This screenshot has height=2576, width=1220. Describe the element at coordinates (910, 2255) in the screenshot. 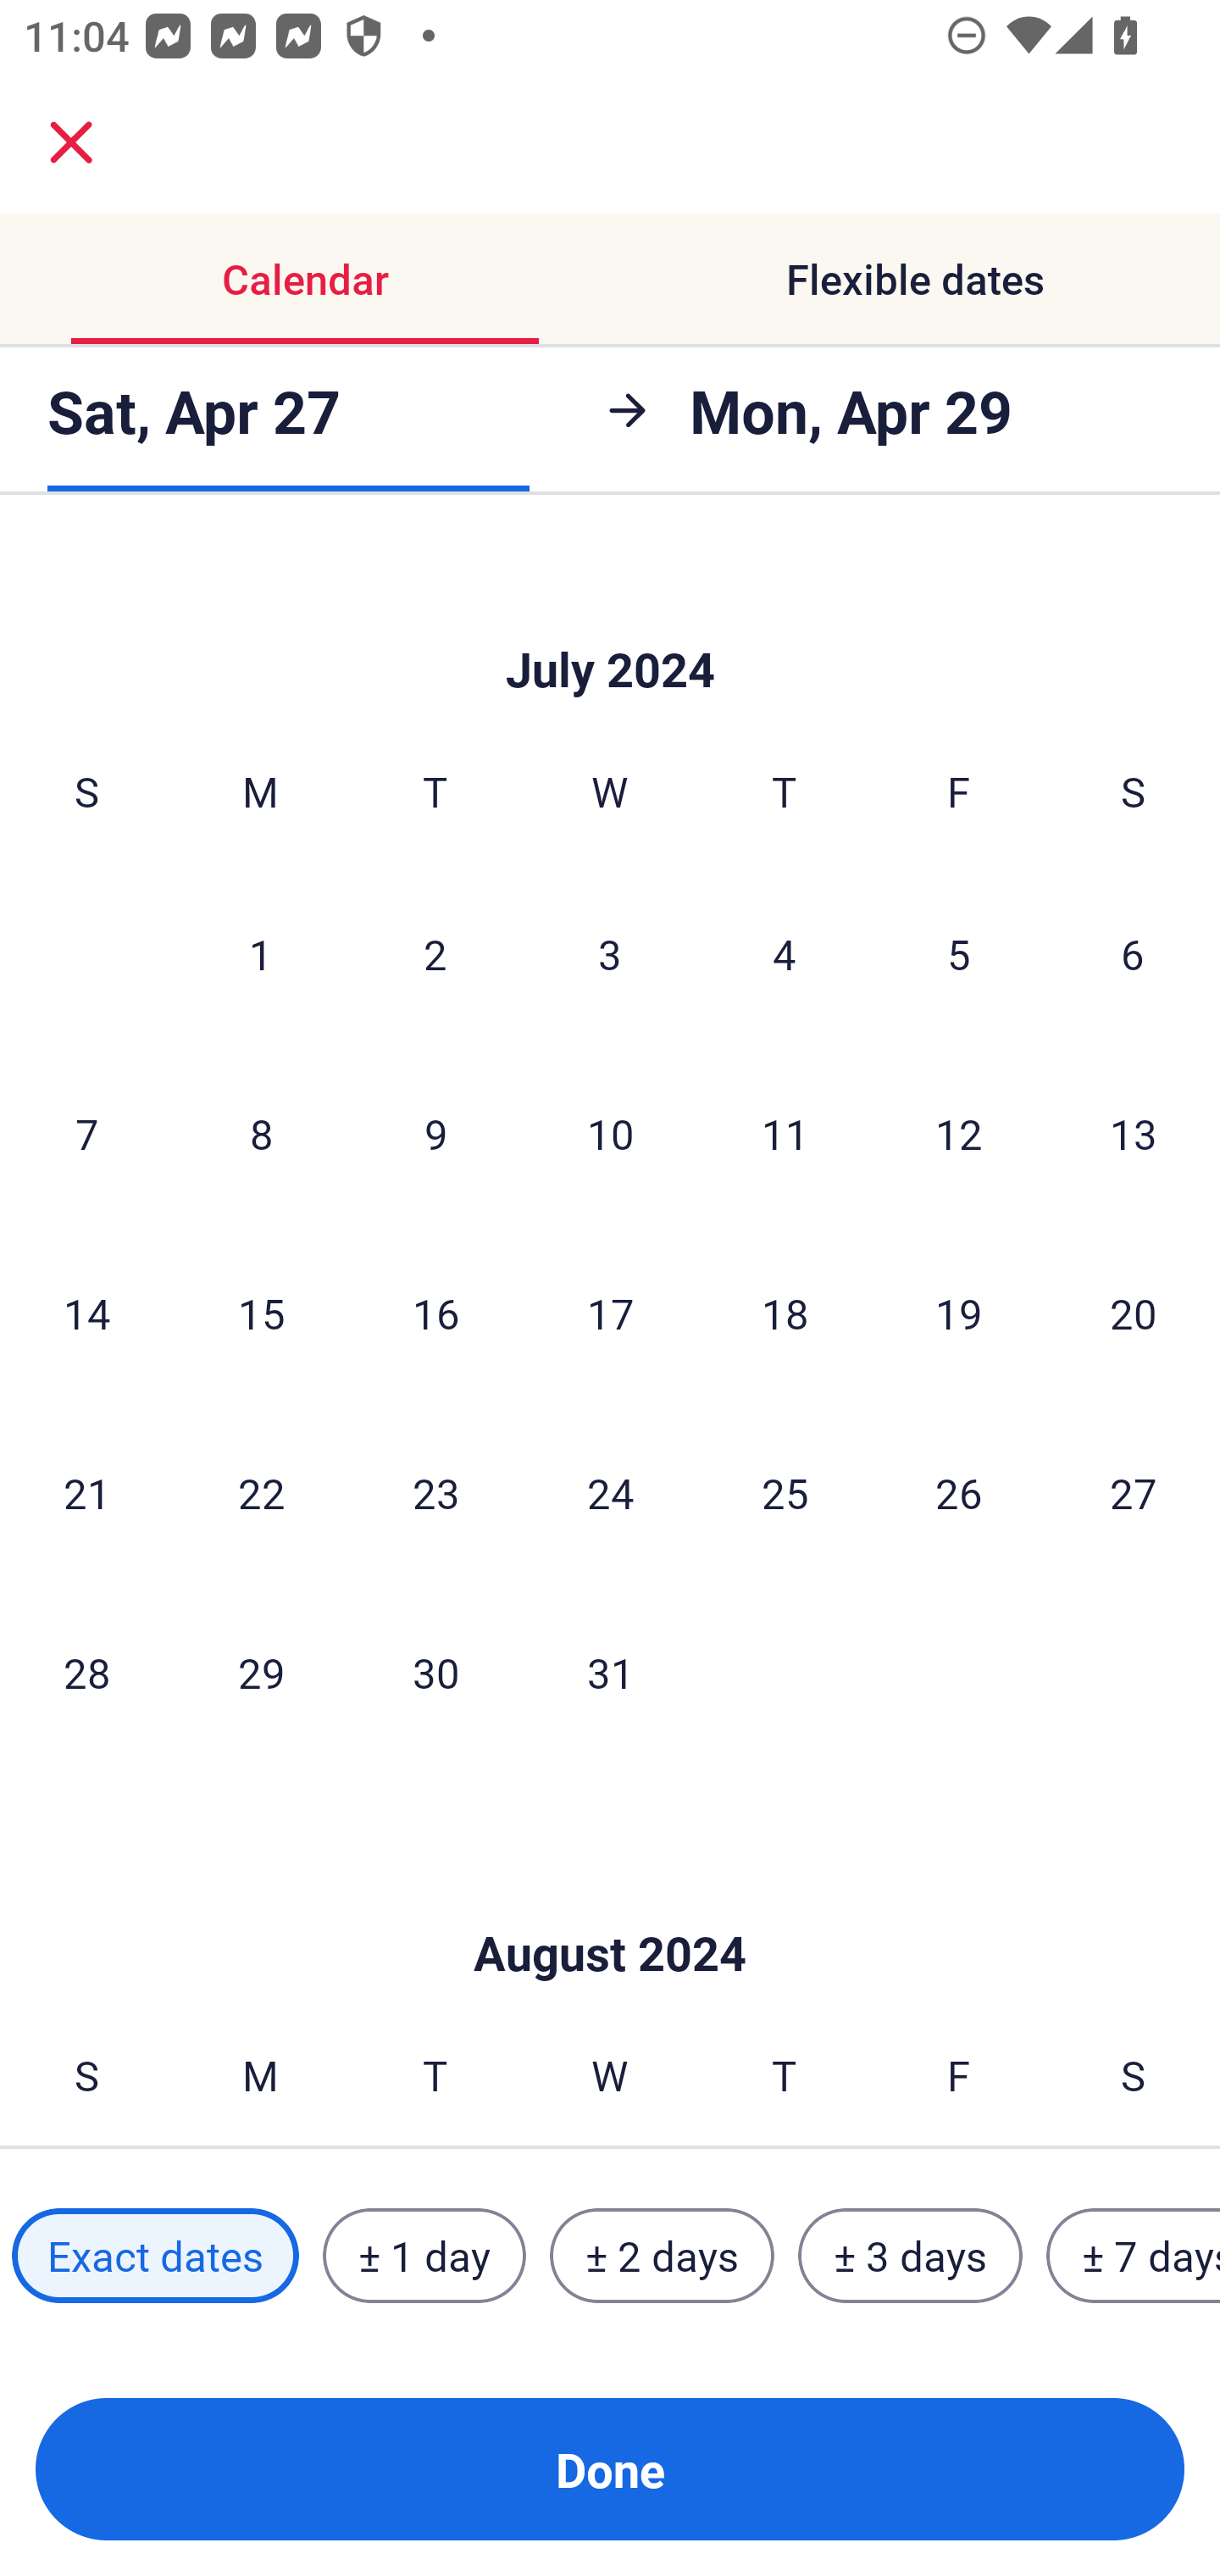

I see `± 3 days` at that location.